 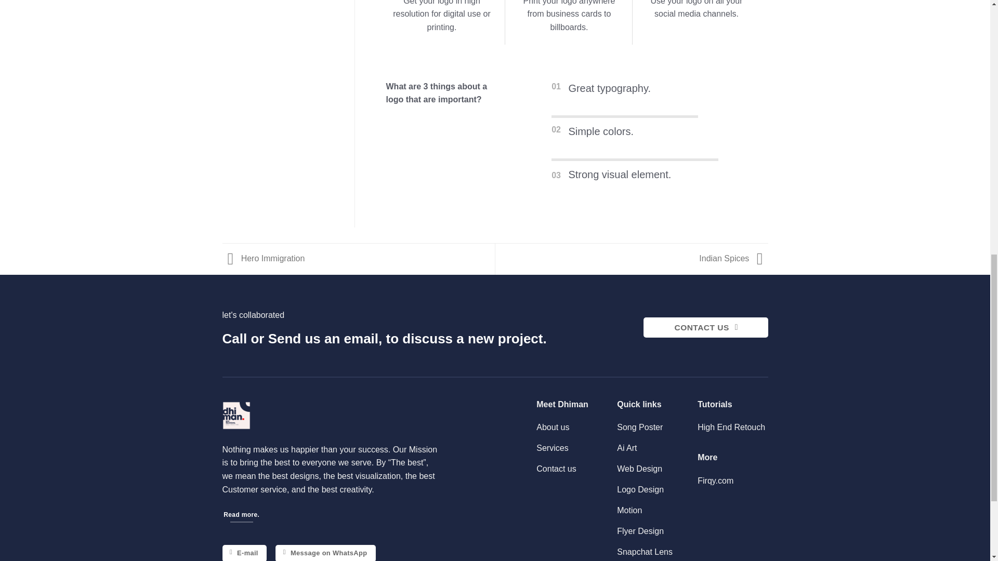 What do you see at coordinates (245, 553) in the screenshot?
I see `E-mail` at bounding box center [245, 553].